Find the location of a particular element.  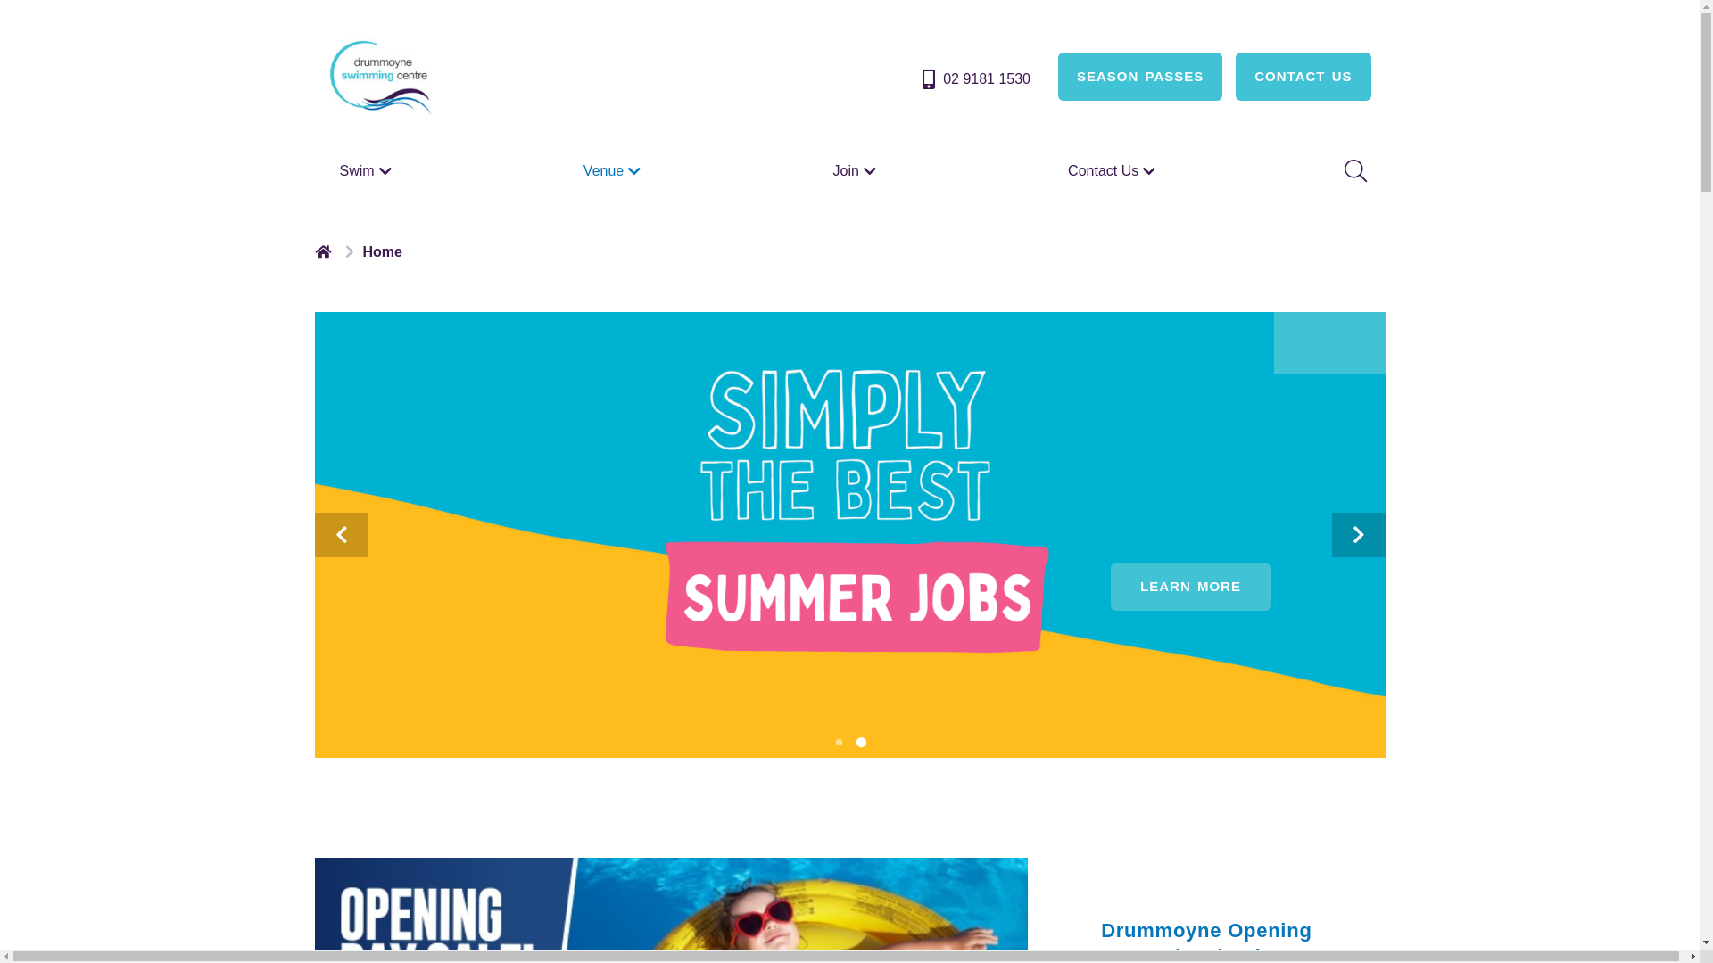

Search is located at coordinates (1353, 171).